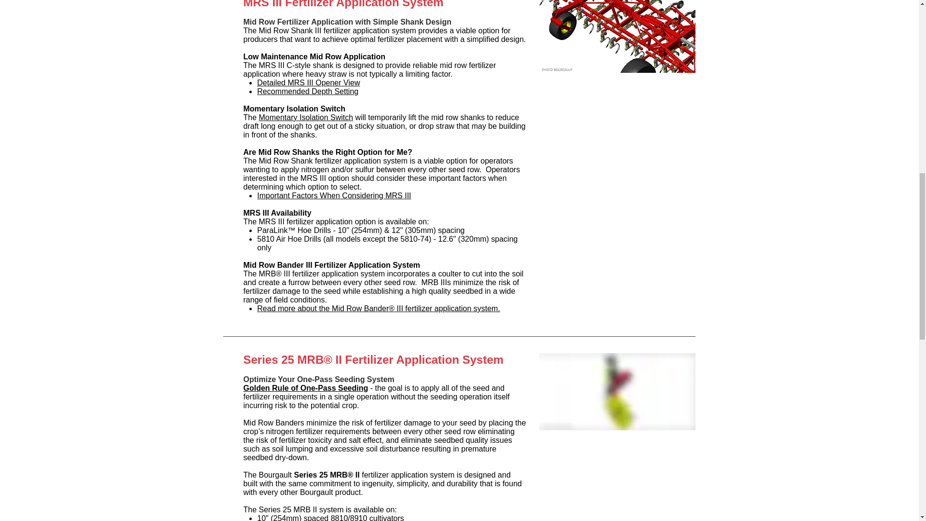  Describe the element at coordinates (306, 117) in the screenshot. I see `Momentary Isolation Switch` at that location.